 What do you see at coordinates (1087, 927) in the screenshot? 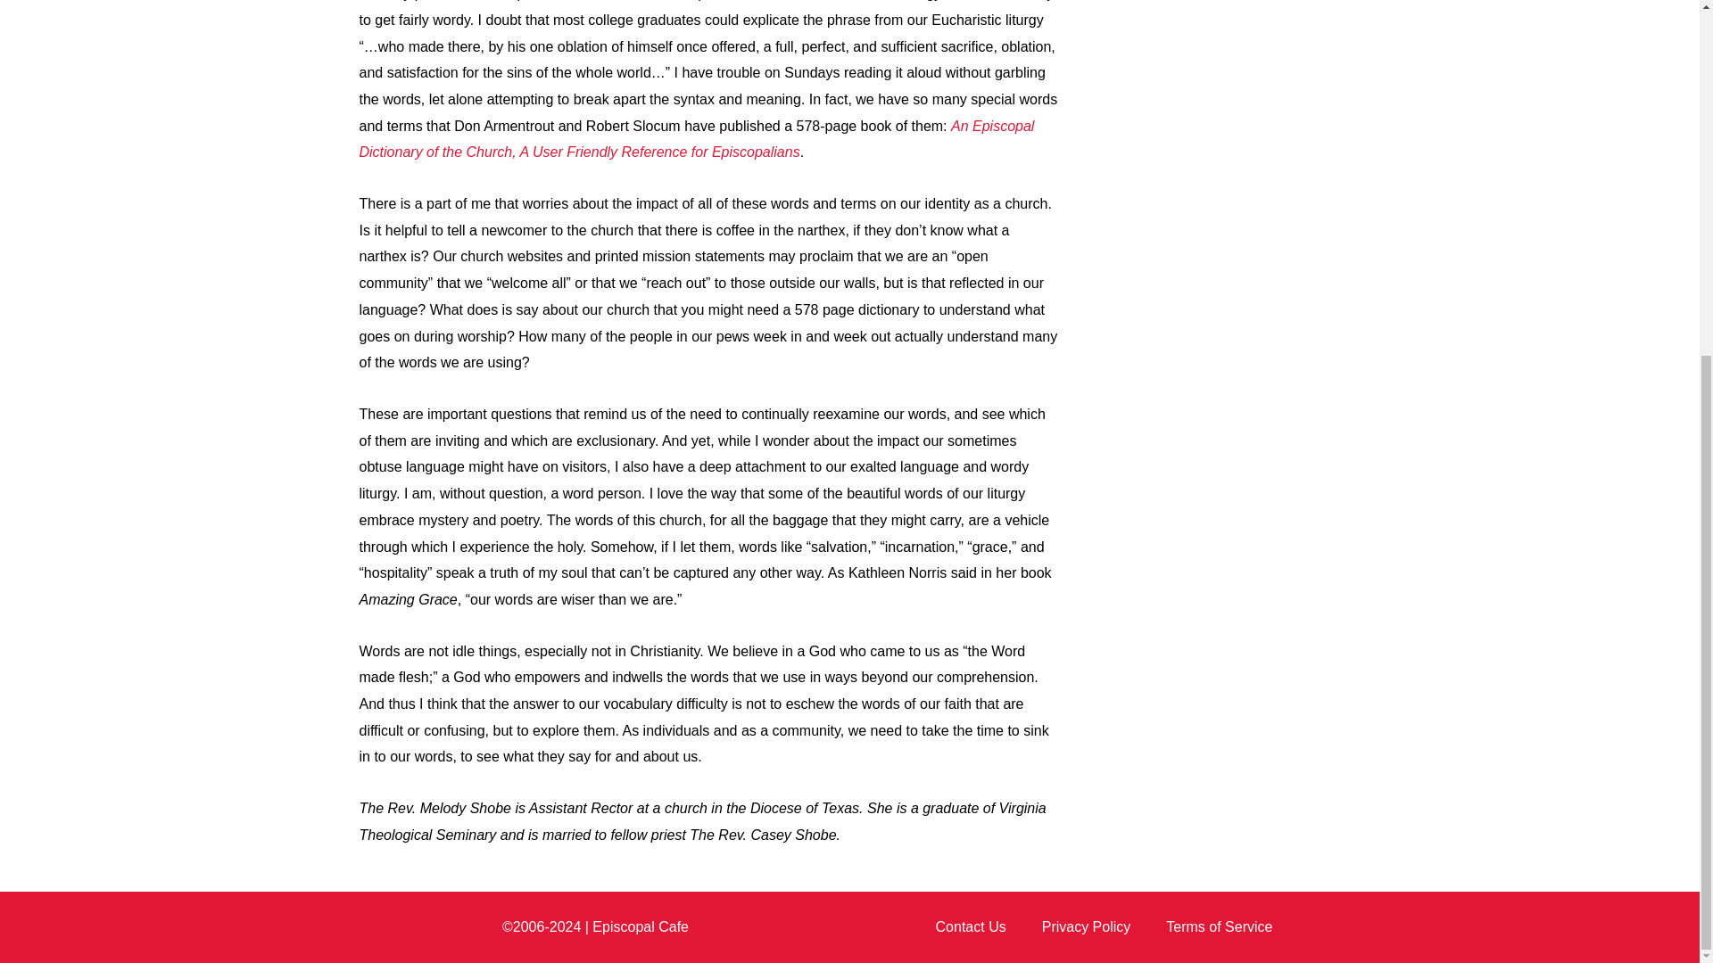
I see `Privacy Policy` at bounding box center [1087, 927].